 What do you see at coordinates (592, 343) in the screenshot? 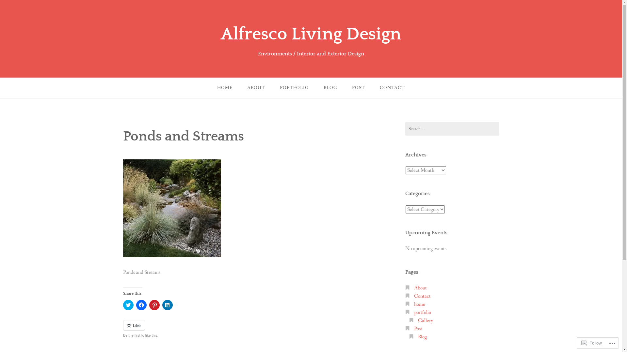
I see `Follow` at bounding box center [592, 343].